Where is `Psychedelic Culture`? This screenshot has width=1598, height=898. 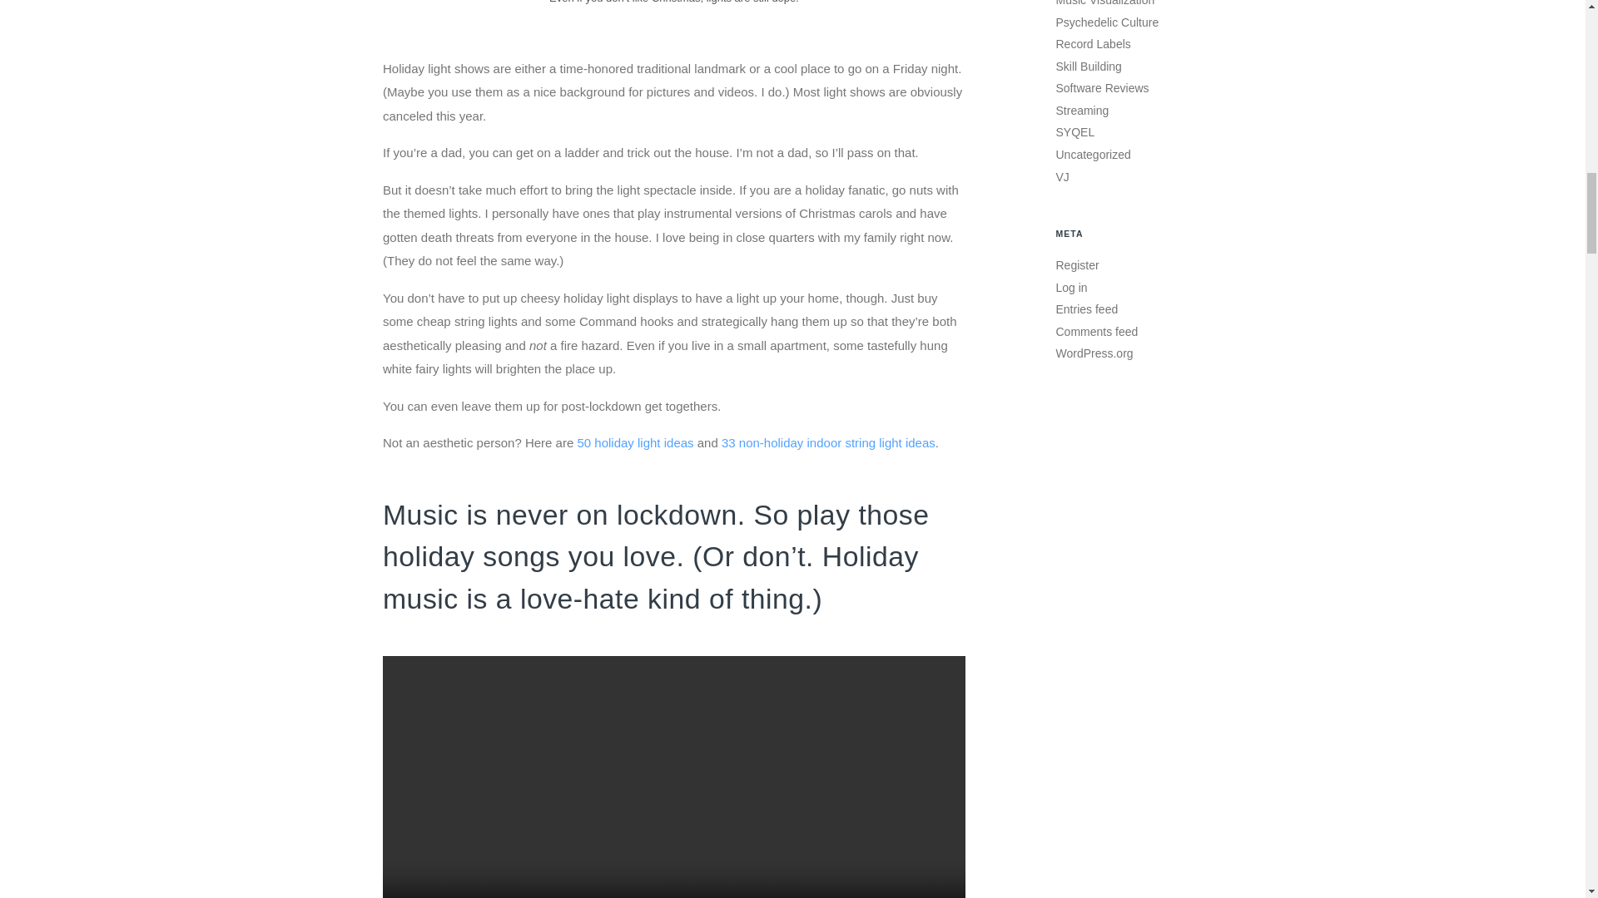
Psychedelic Culture is located at coordinates (1107, 22).